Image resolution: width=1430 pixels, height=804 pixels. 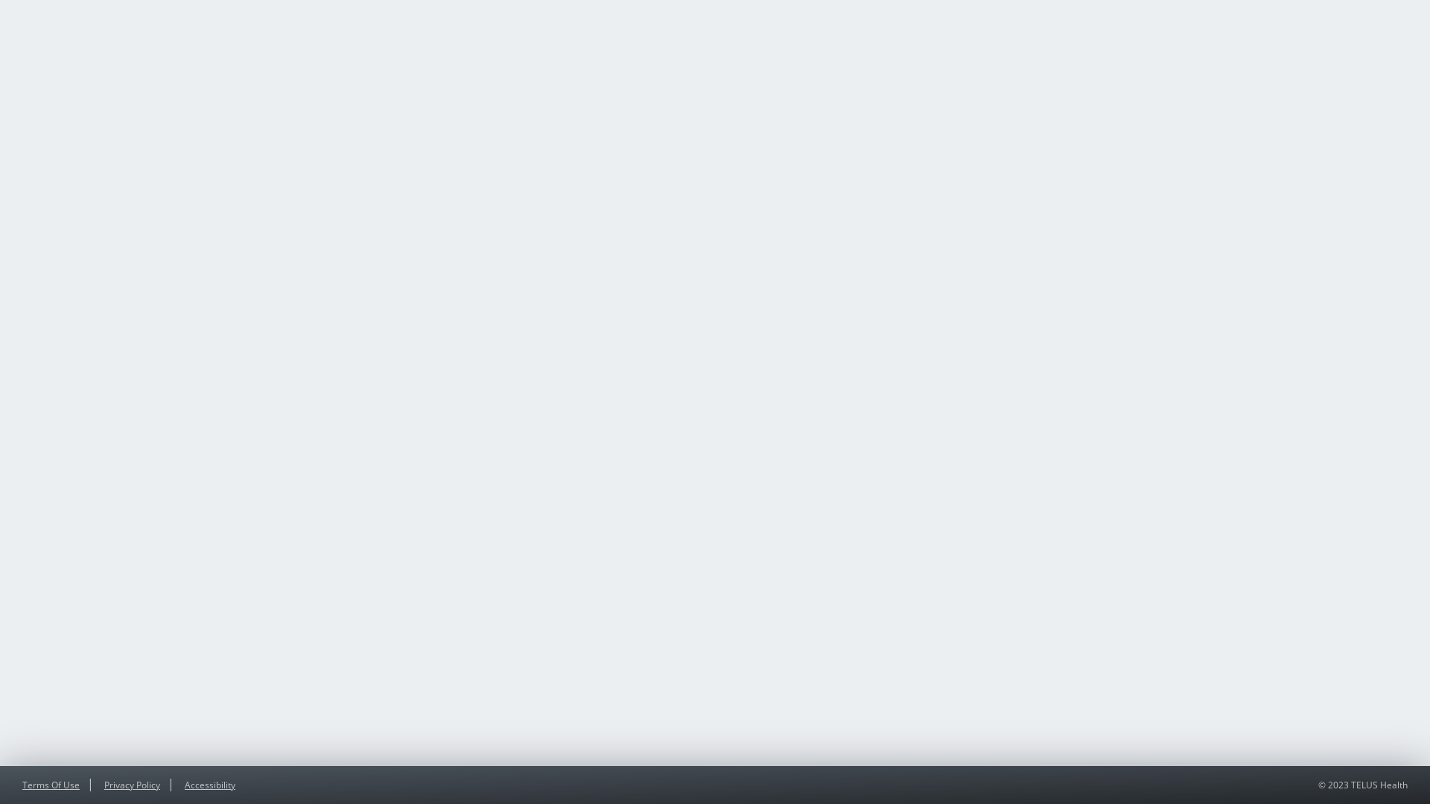 I want to click on Accessibility, so click(x=210, y=785).